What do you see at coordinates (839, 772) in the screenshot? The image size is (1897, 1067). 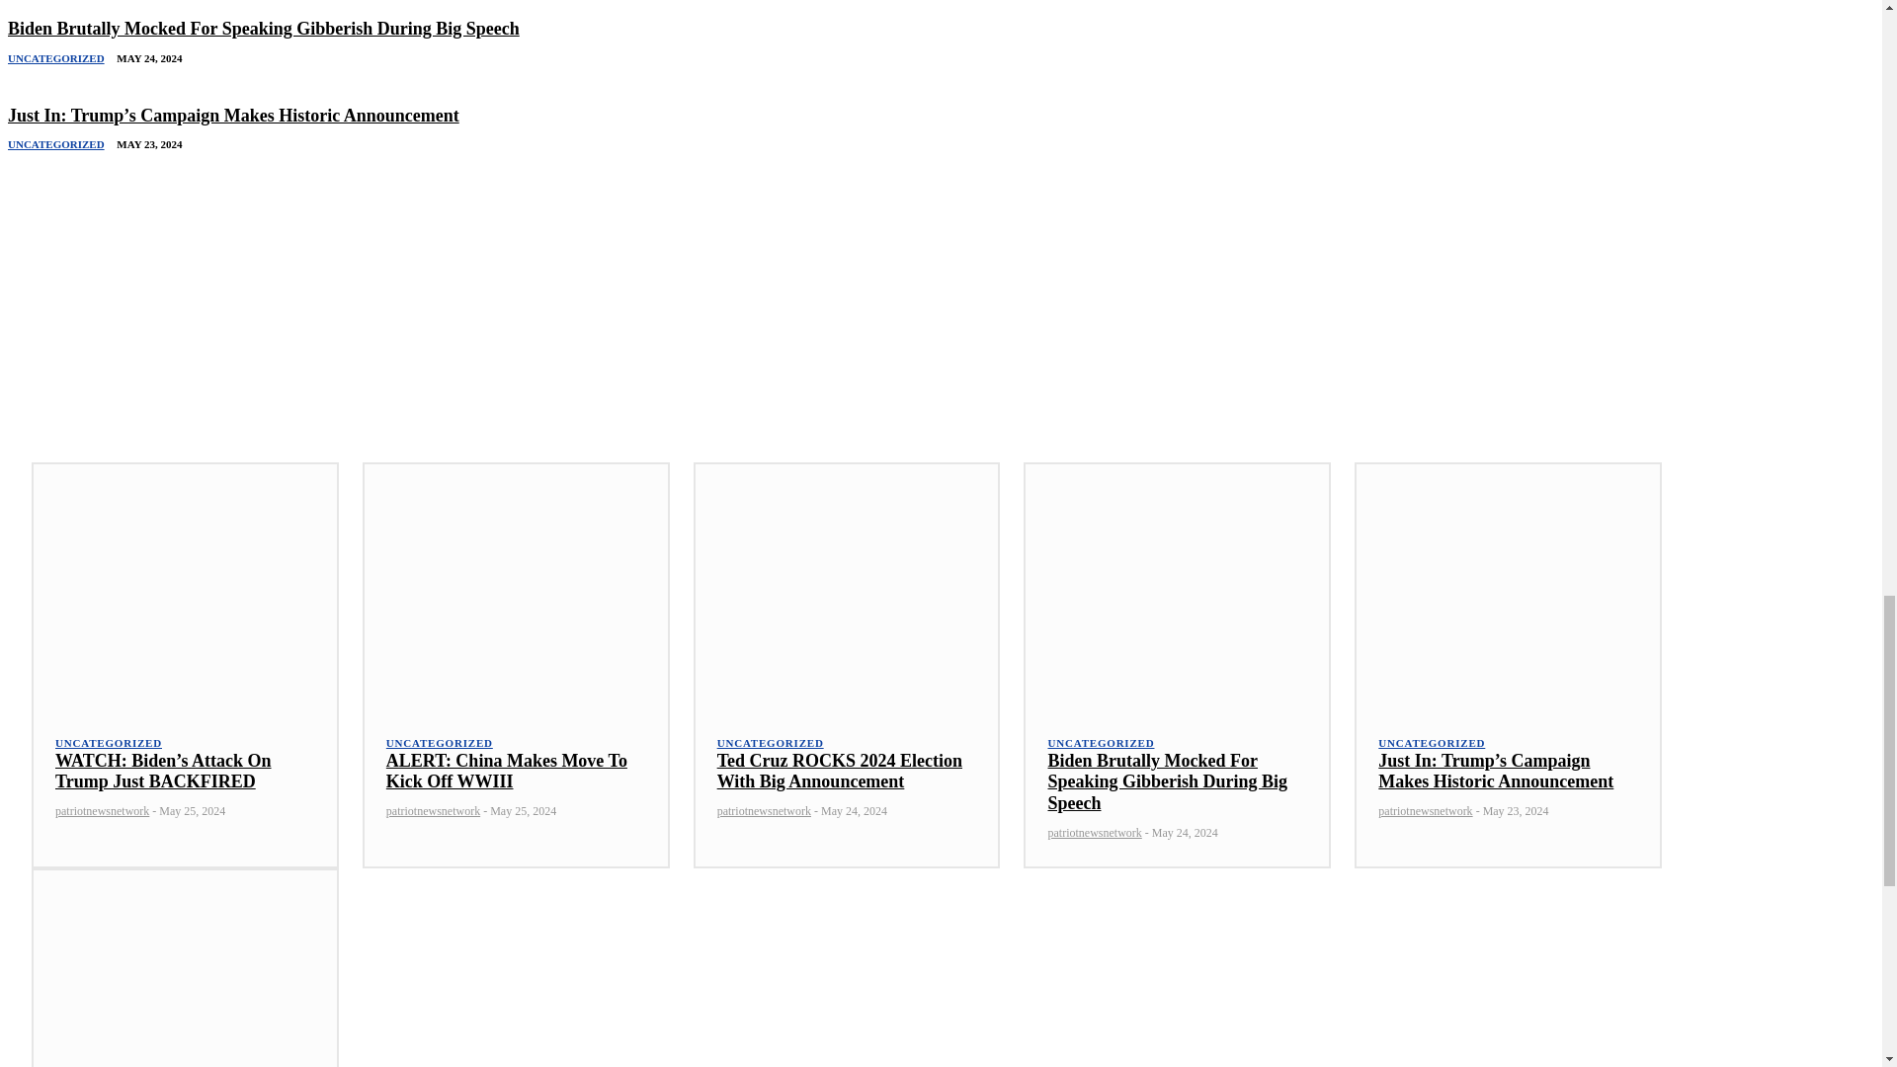 I see `Ted Cruz ROCKS 2024 Election With Big Announcement` at bounding box center [839, 772].